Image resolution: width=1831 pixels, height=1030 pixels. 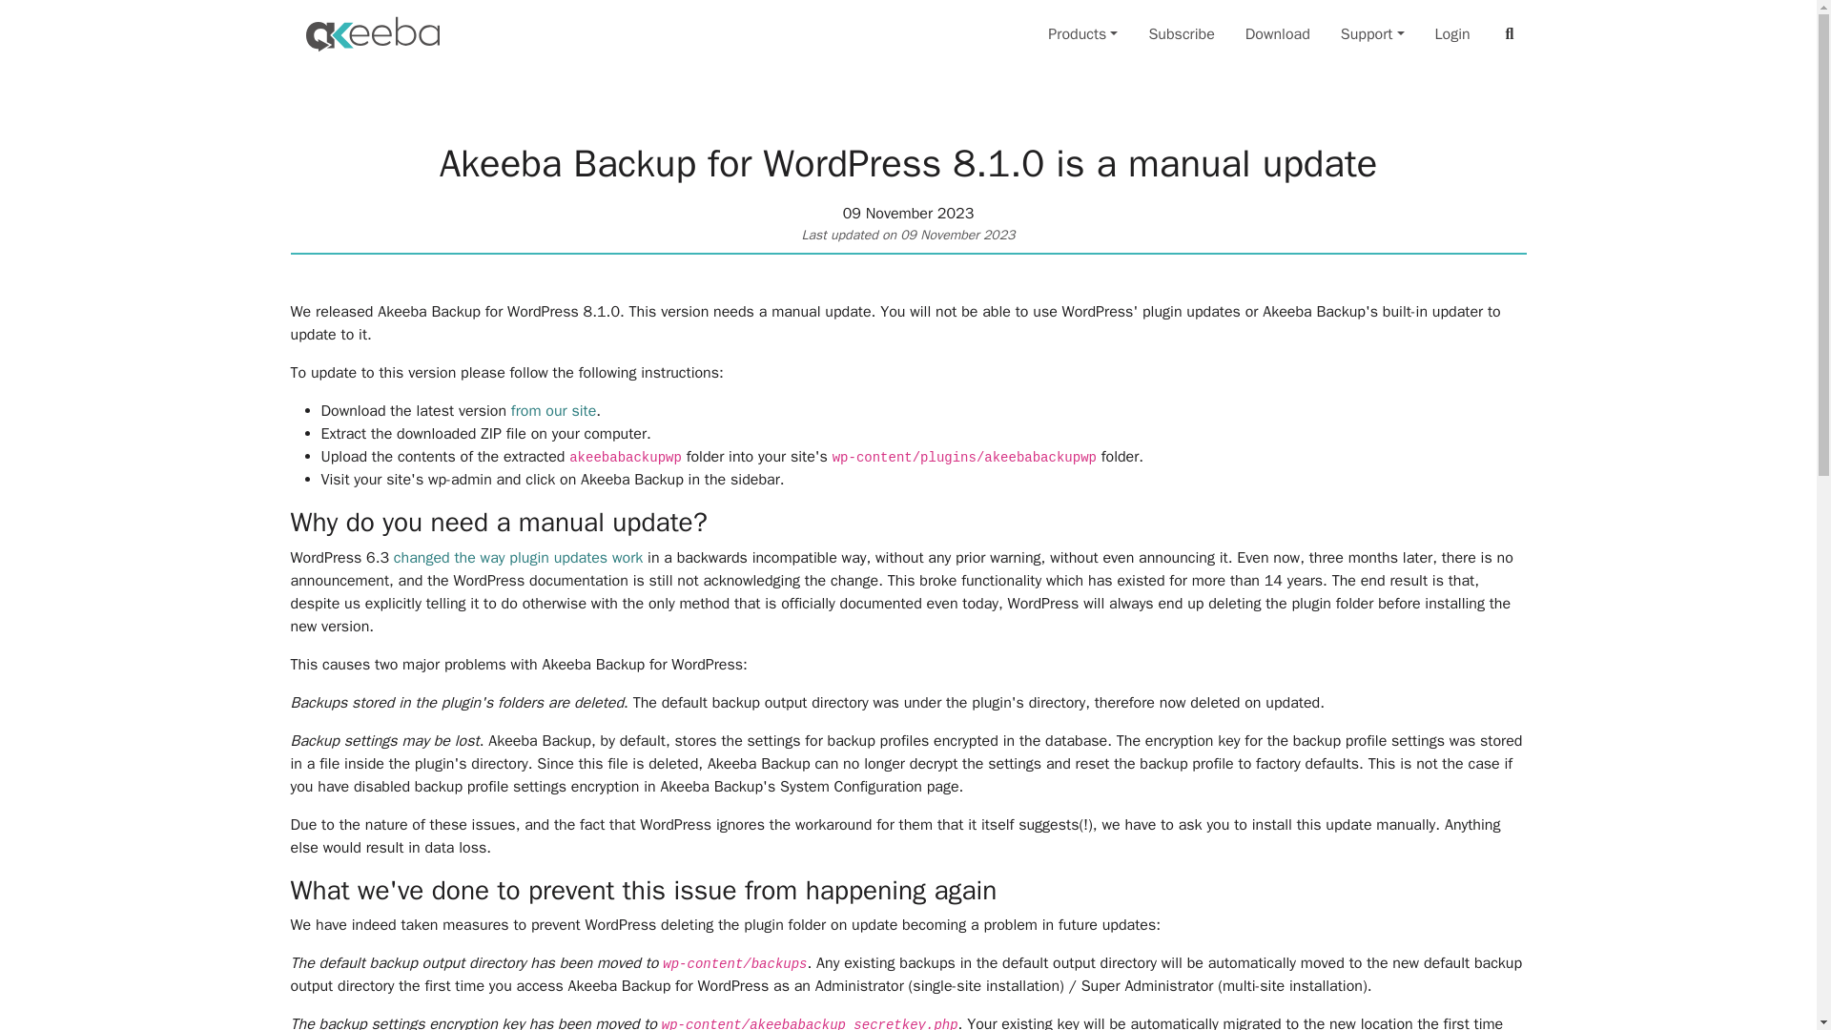 What do you see at coordinates (1181, 34) in the screenshot?
I see `Subscribe` at bounding box center [1181, 34].